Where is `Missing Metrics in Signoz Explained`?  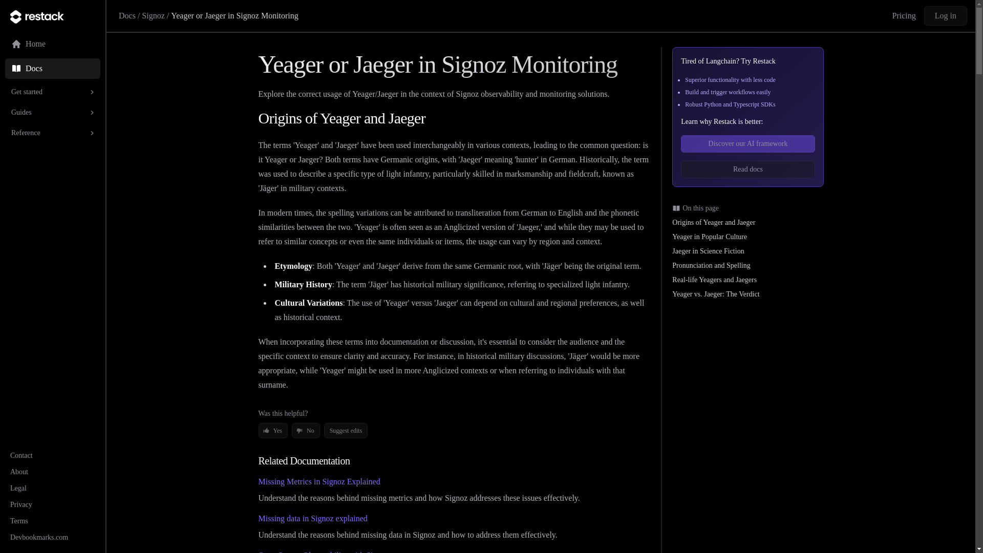
Missing Metrics in Signoz Explained is located at coordinates (318, 481).